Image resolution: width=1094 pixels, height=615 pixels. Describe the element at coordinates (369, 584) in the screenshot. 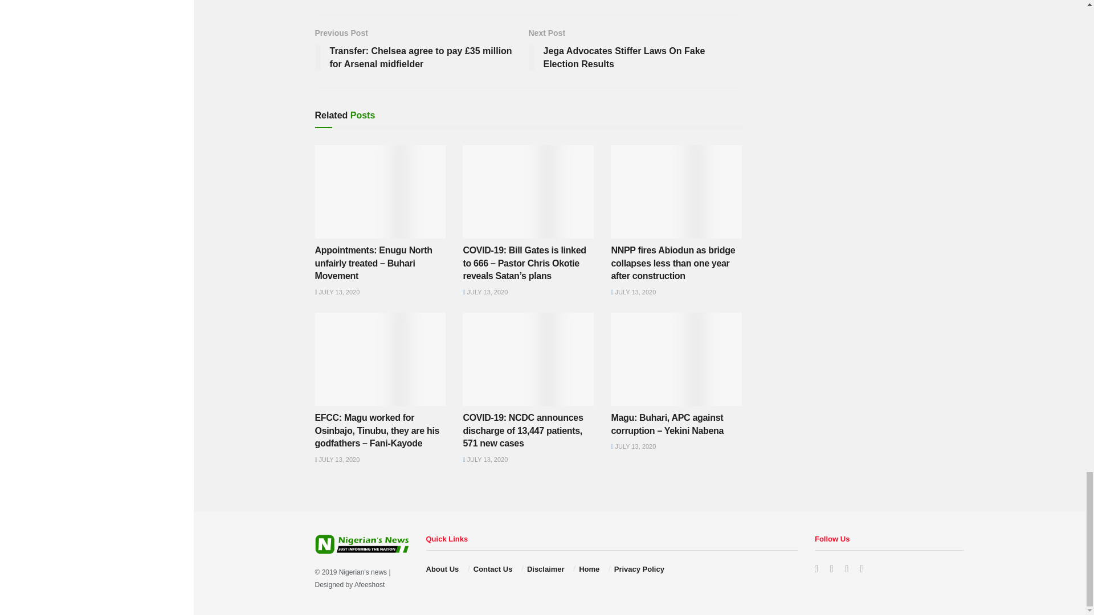

I see `Cheap Web Hosting Company in Nigeria ` at that location.